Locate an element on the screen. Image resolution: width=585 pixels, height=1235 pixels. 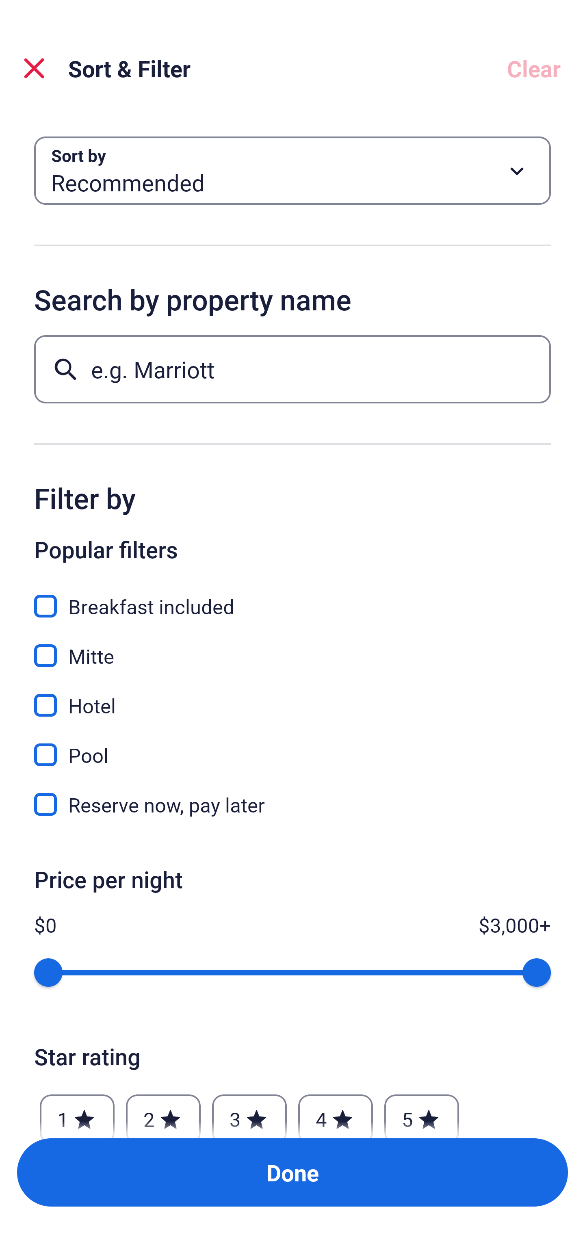
Mitte, Mitte is located at coordinates (292, 647).